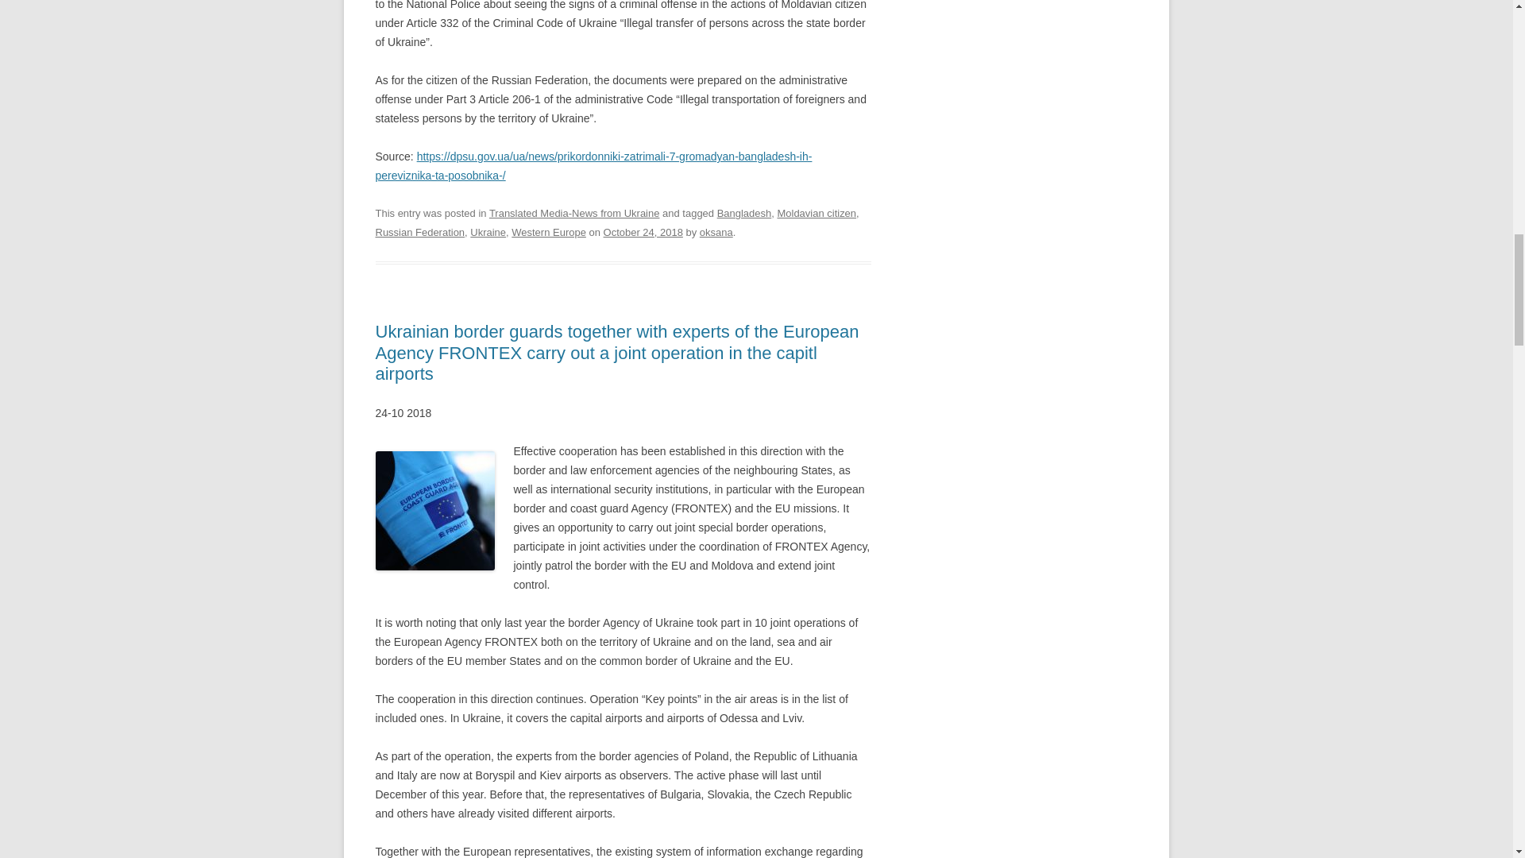 The width and height of the screenshot is (1525, 858). I want to click on oksana, so click(716, 232).